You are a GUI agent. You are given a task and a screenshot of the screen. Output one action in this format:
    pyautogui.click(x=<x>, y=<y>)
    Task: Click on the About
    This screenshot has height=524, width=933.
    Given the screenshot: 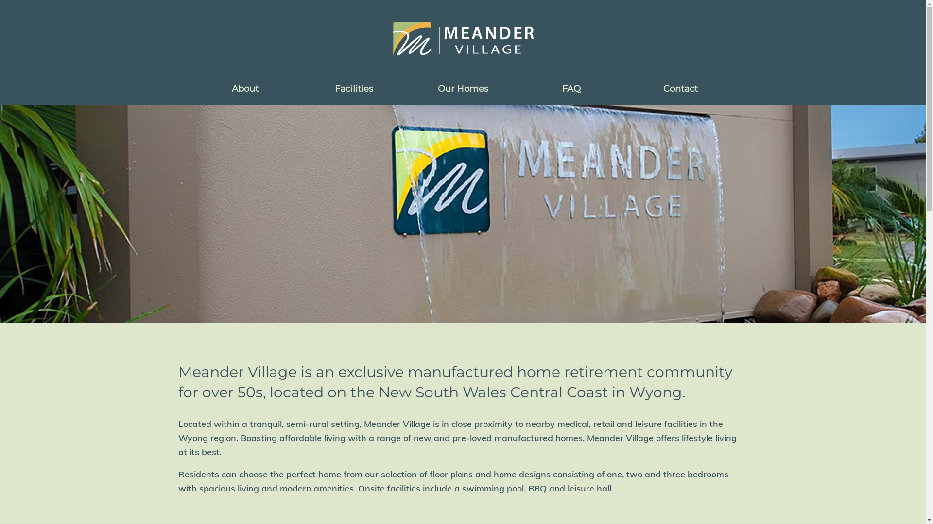 What is the action you would take?
    pyautogui.click(x=245, y=89)
    